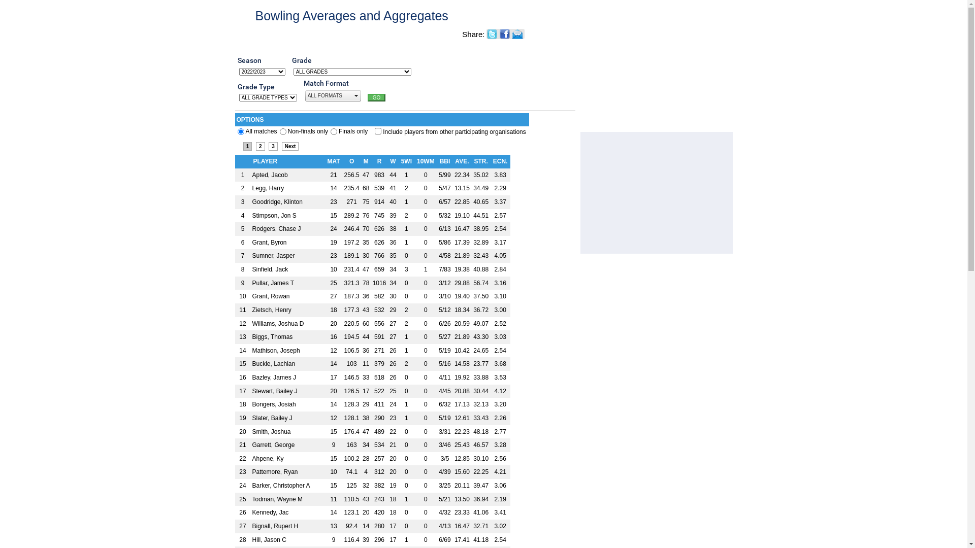  Describe the element at coordinates (372, 459) in the screenshot. I see `22 Ahpene, Ky 15 100.2 28 257 20 0 0 3/5 12.85 30.10 2.56` at that location.